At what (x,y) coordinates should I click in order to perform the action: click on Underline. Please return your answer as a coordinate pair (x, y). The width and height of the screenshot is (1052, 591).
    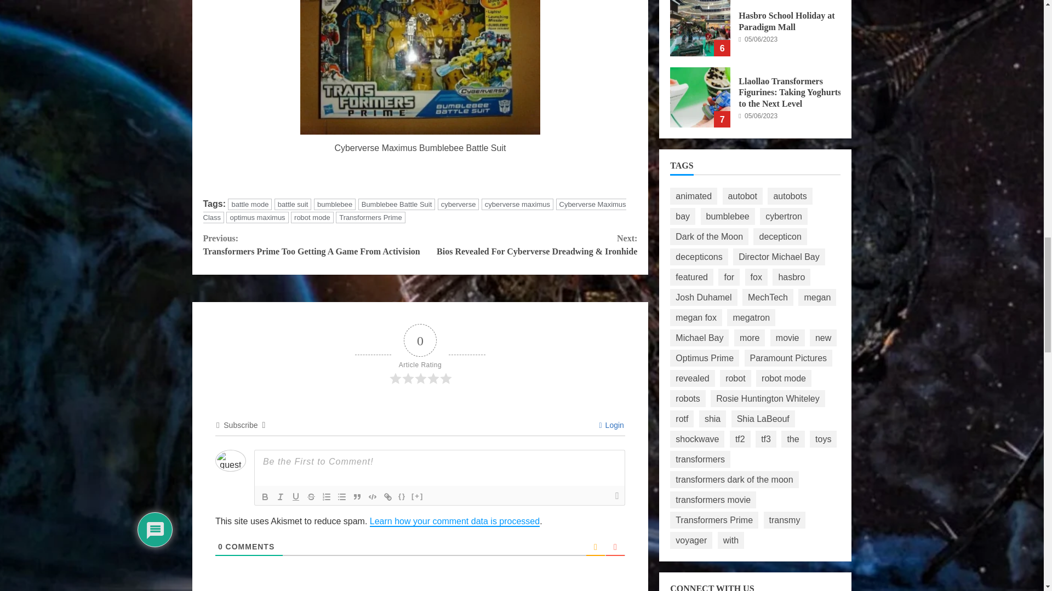
    Looking at the image, I should click on (296, 497).